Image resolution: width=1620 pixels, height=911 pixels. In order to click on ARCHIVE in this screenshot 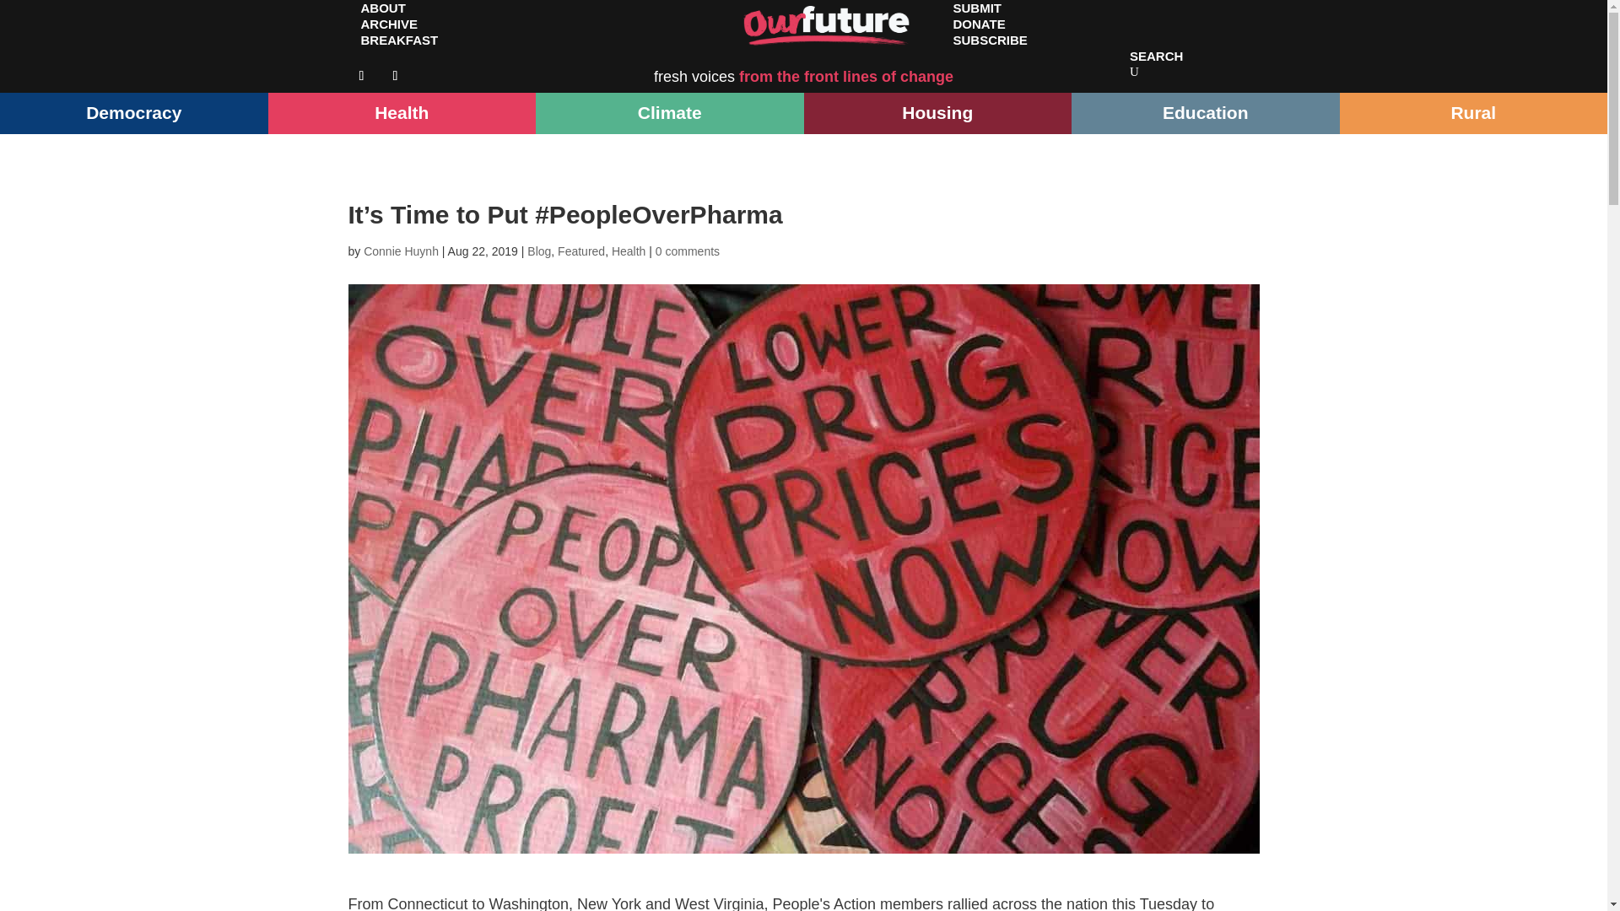, I will do `click(389, 24)`.